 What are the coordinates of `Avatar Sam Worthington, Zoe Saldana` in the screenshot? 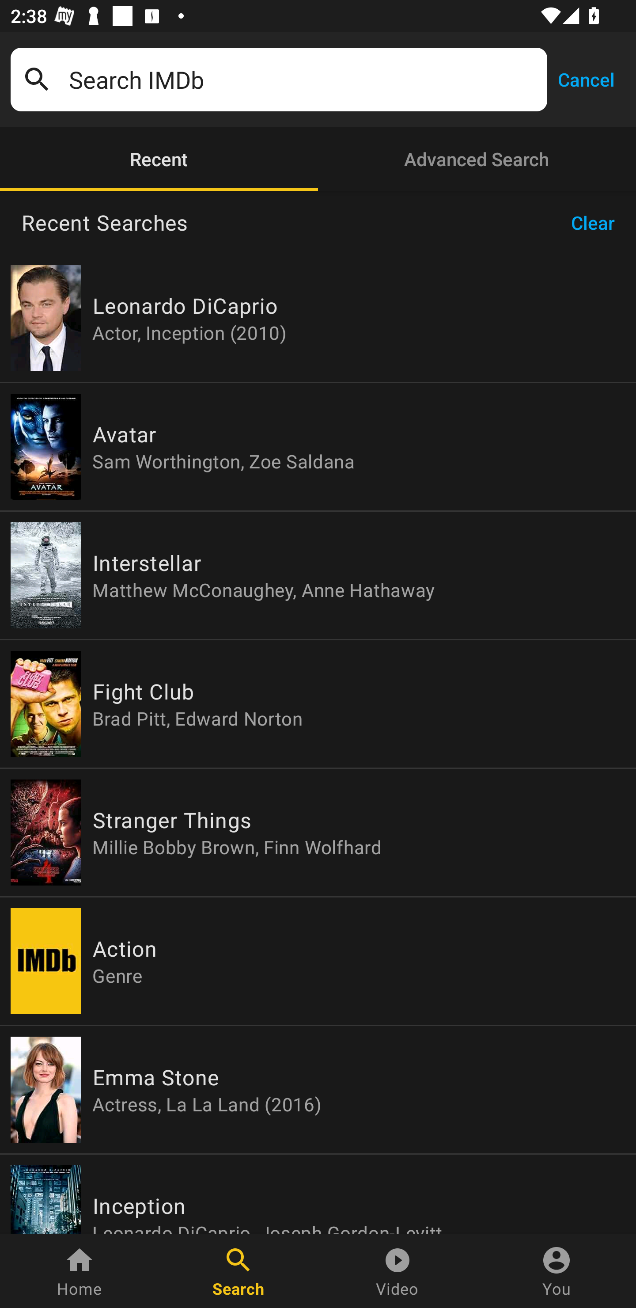 It's located at (318, 446).